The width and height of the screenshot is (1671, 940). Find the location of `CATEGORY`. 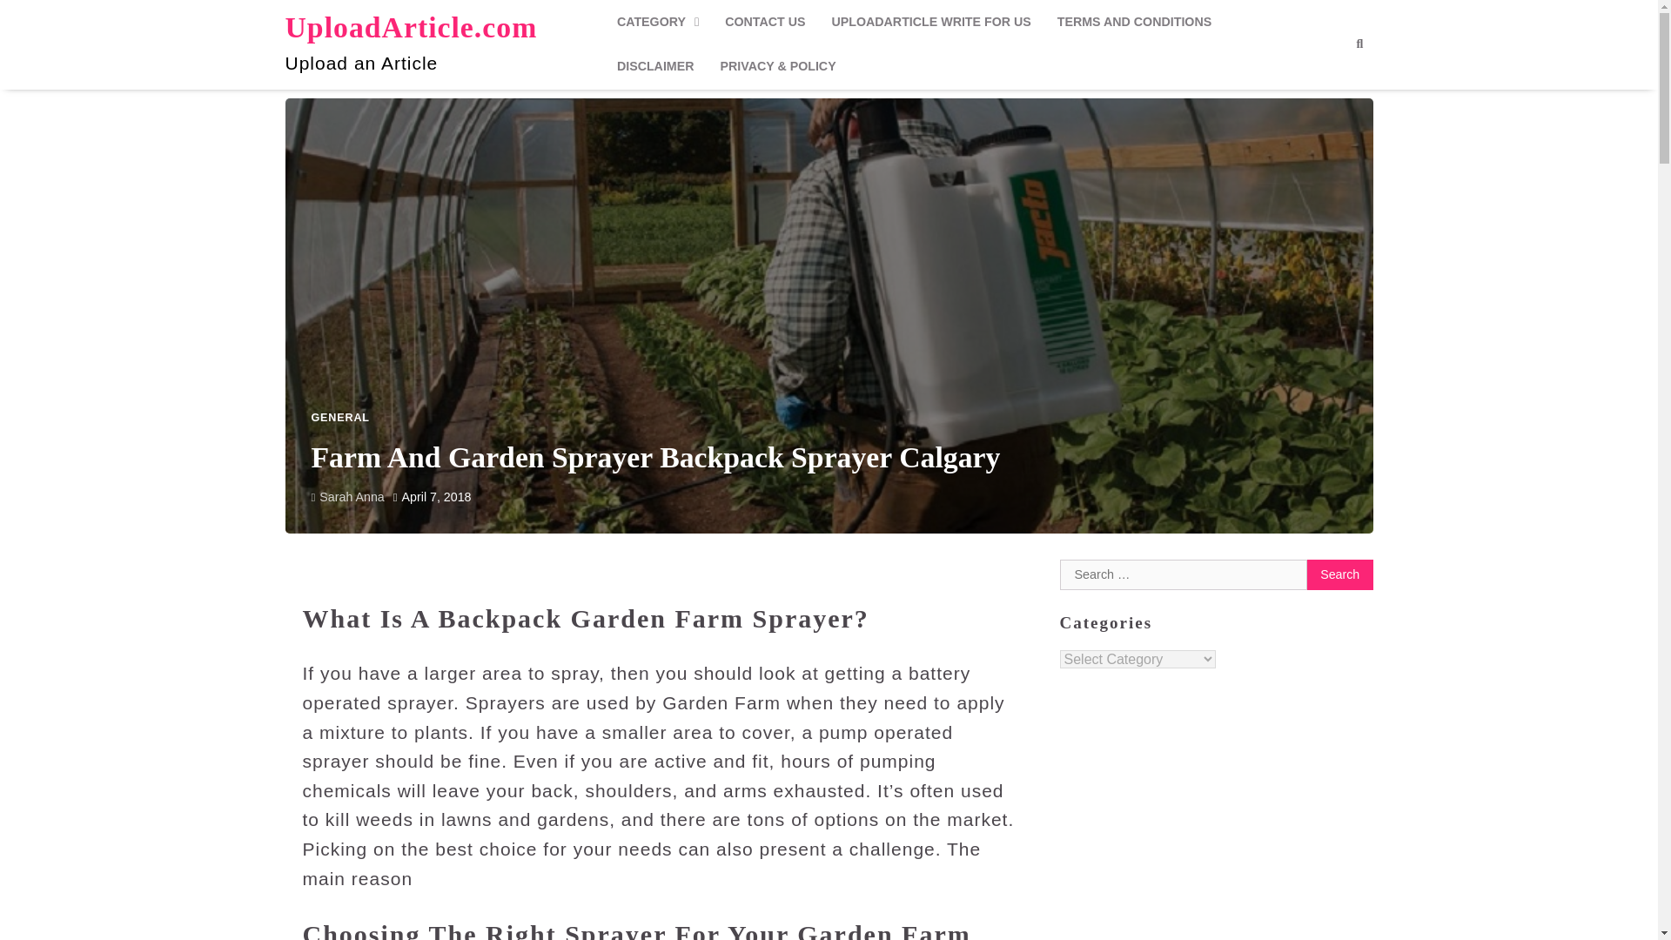

CATEGORY is located at coordinates (657, 22).